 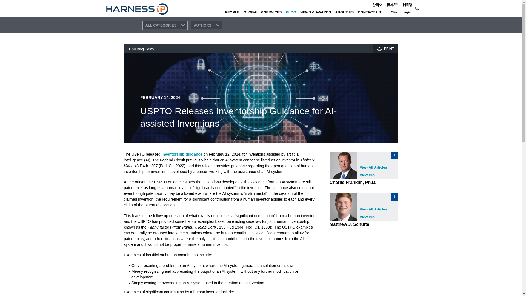 What do you see at coordinates (401, 12) in the screenshot?
I see `Client Login` at bounding box center [401, 12].